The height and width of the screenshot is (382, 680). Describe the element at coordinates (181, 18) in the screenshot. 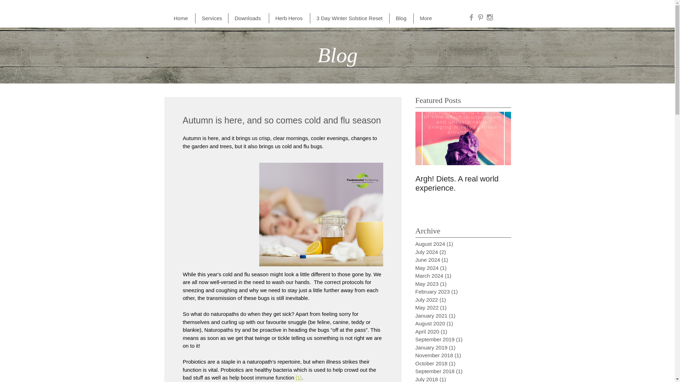

I see `Home` at that location.